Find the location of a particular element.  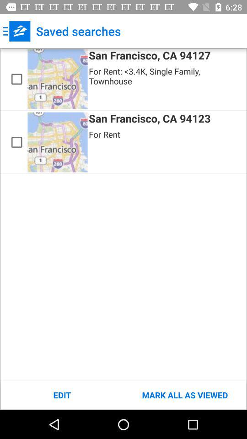

turn off the icon to the left of the mark all as icon is located at coordinates (62, 395).